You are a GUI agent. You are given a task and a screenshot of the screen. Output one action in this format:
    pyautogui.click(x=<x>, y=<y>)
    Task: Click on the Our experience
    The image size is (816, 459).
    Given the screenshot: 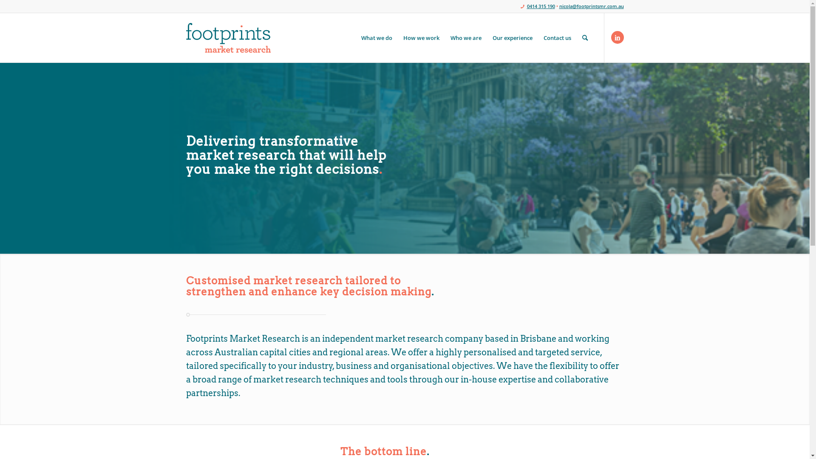 What is the action you would take?
    pyautogui.click(x=513, y=38)
    